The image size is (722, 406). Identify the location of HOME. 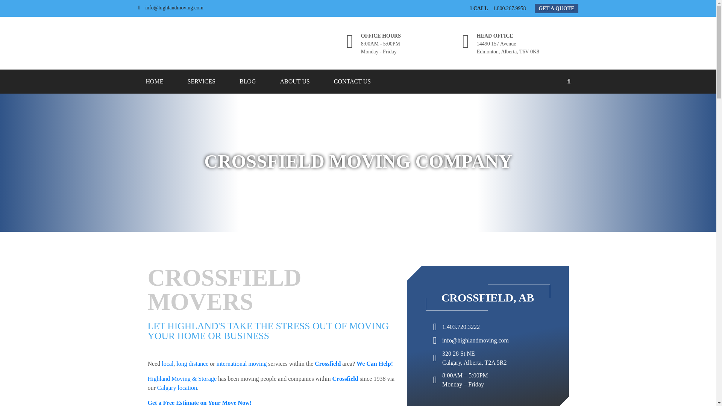
(155, 81).